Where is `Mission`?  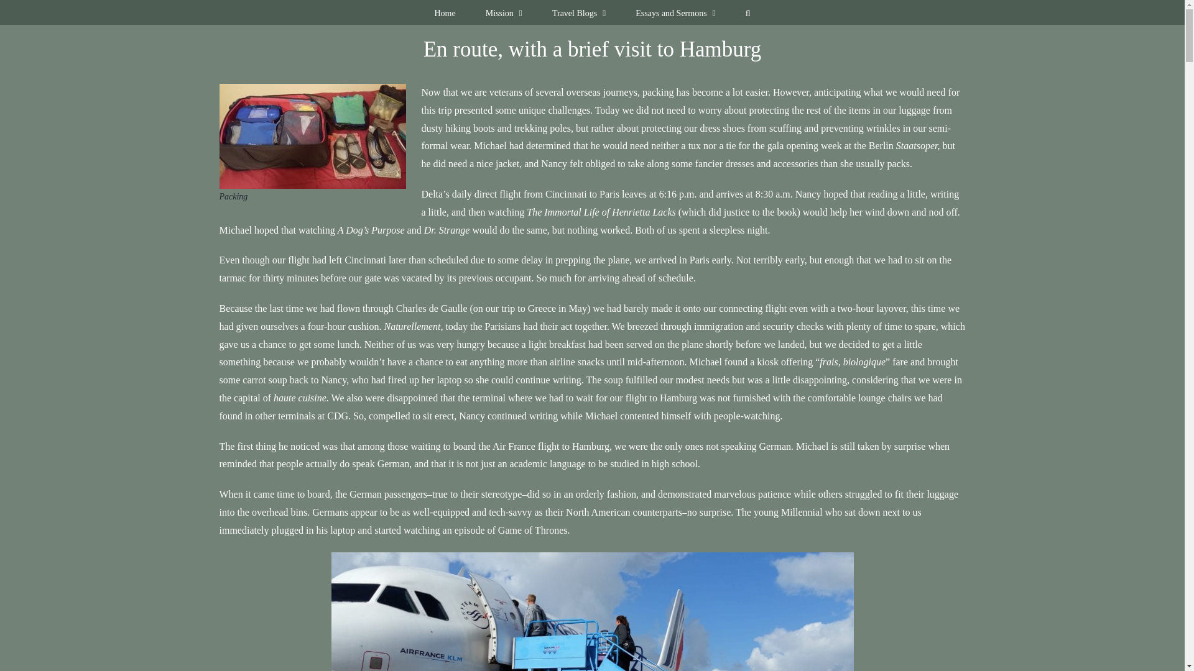 Mission is located at coordinates (504, 12).